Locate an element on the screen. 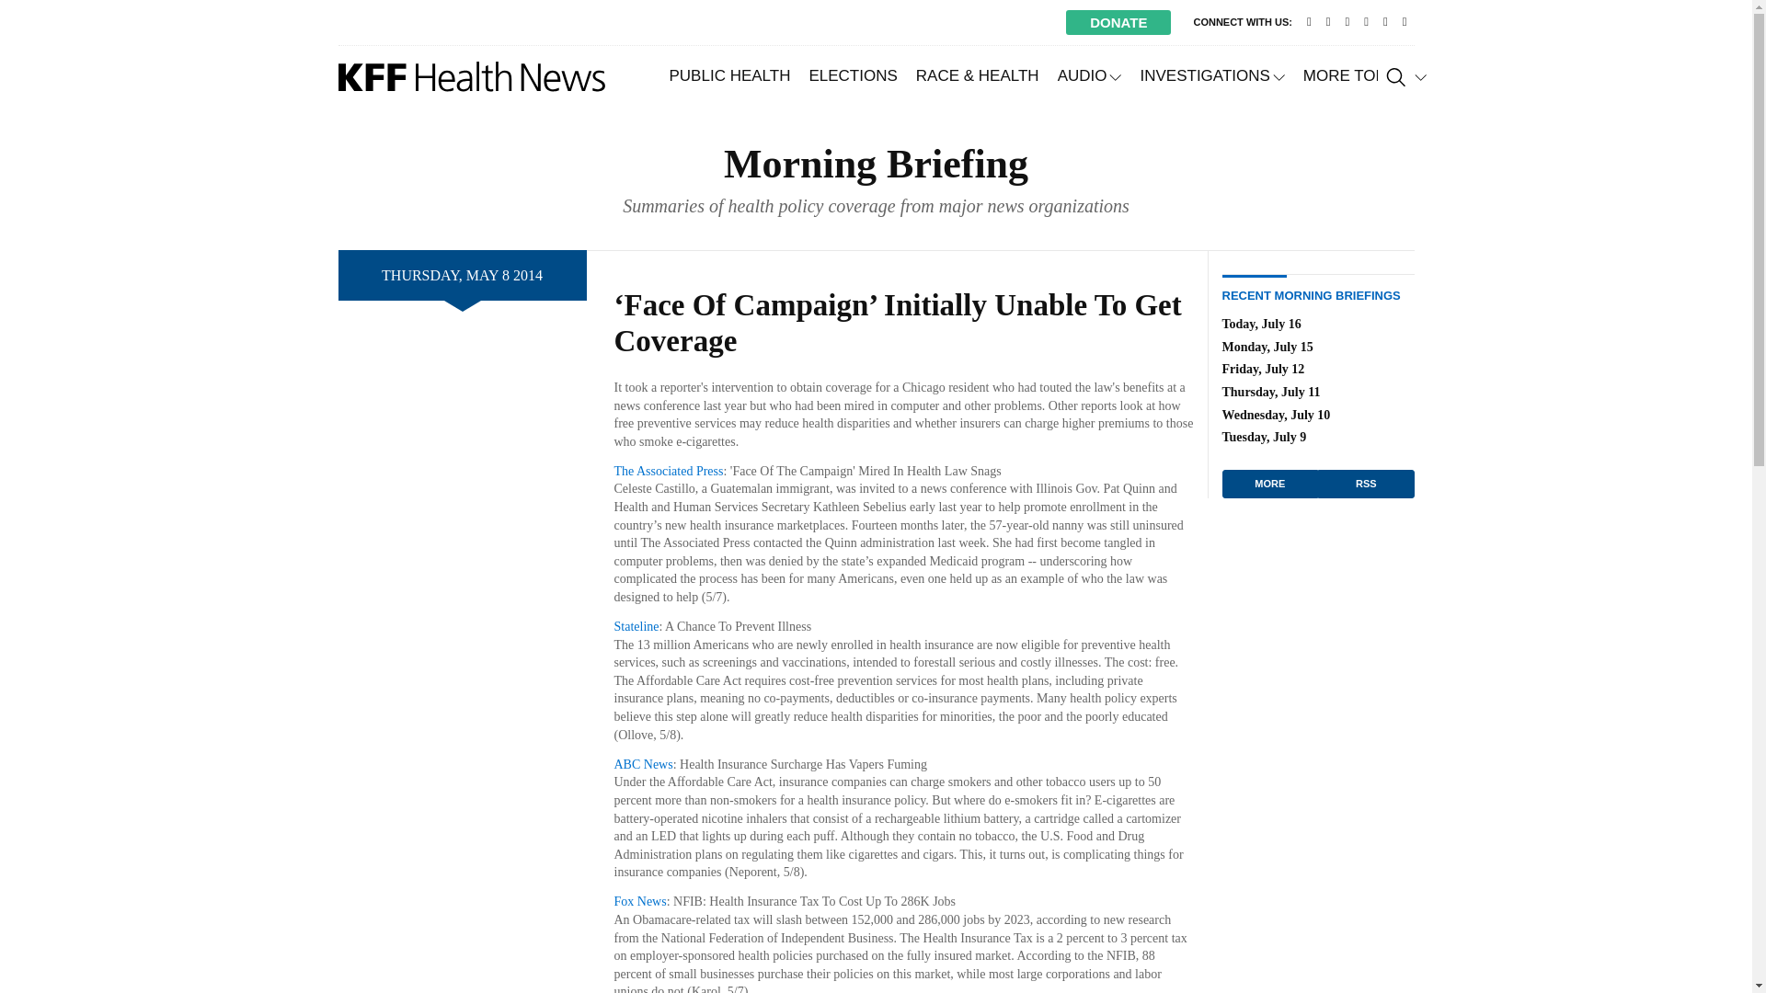  PUBLIC HEALTH is located at coordinates (730, 75).